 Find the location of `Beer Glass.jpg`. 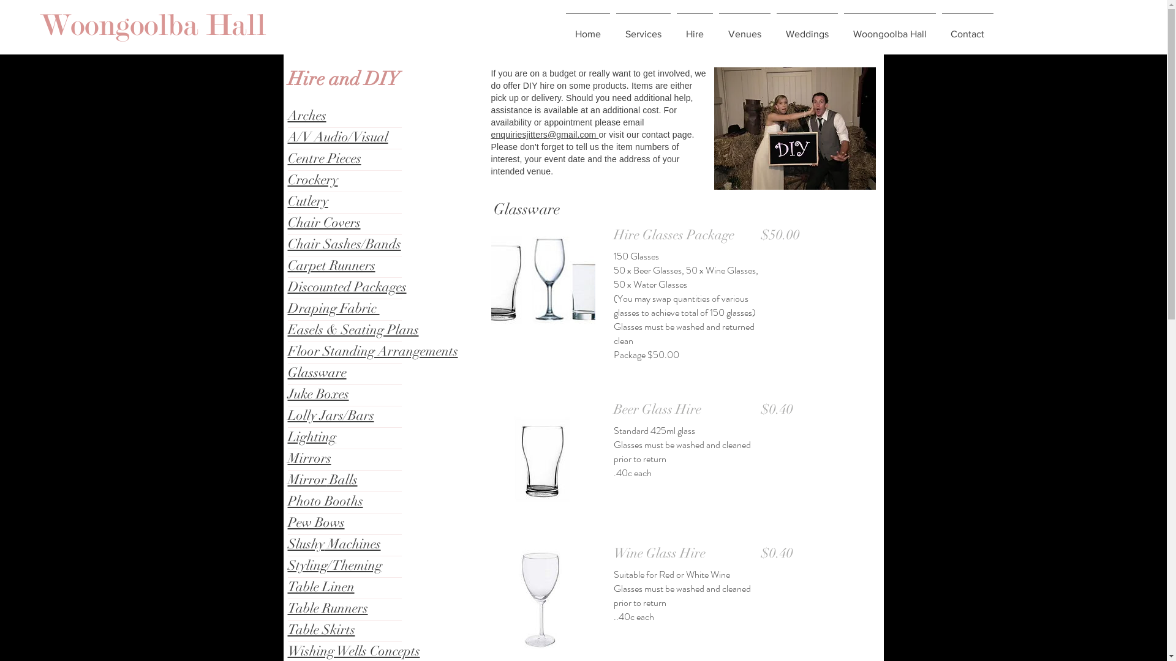

Beer Glass.jpg is located at coordinates (543, 453).